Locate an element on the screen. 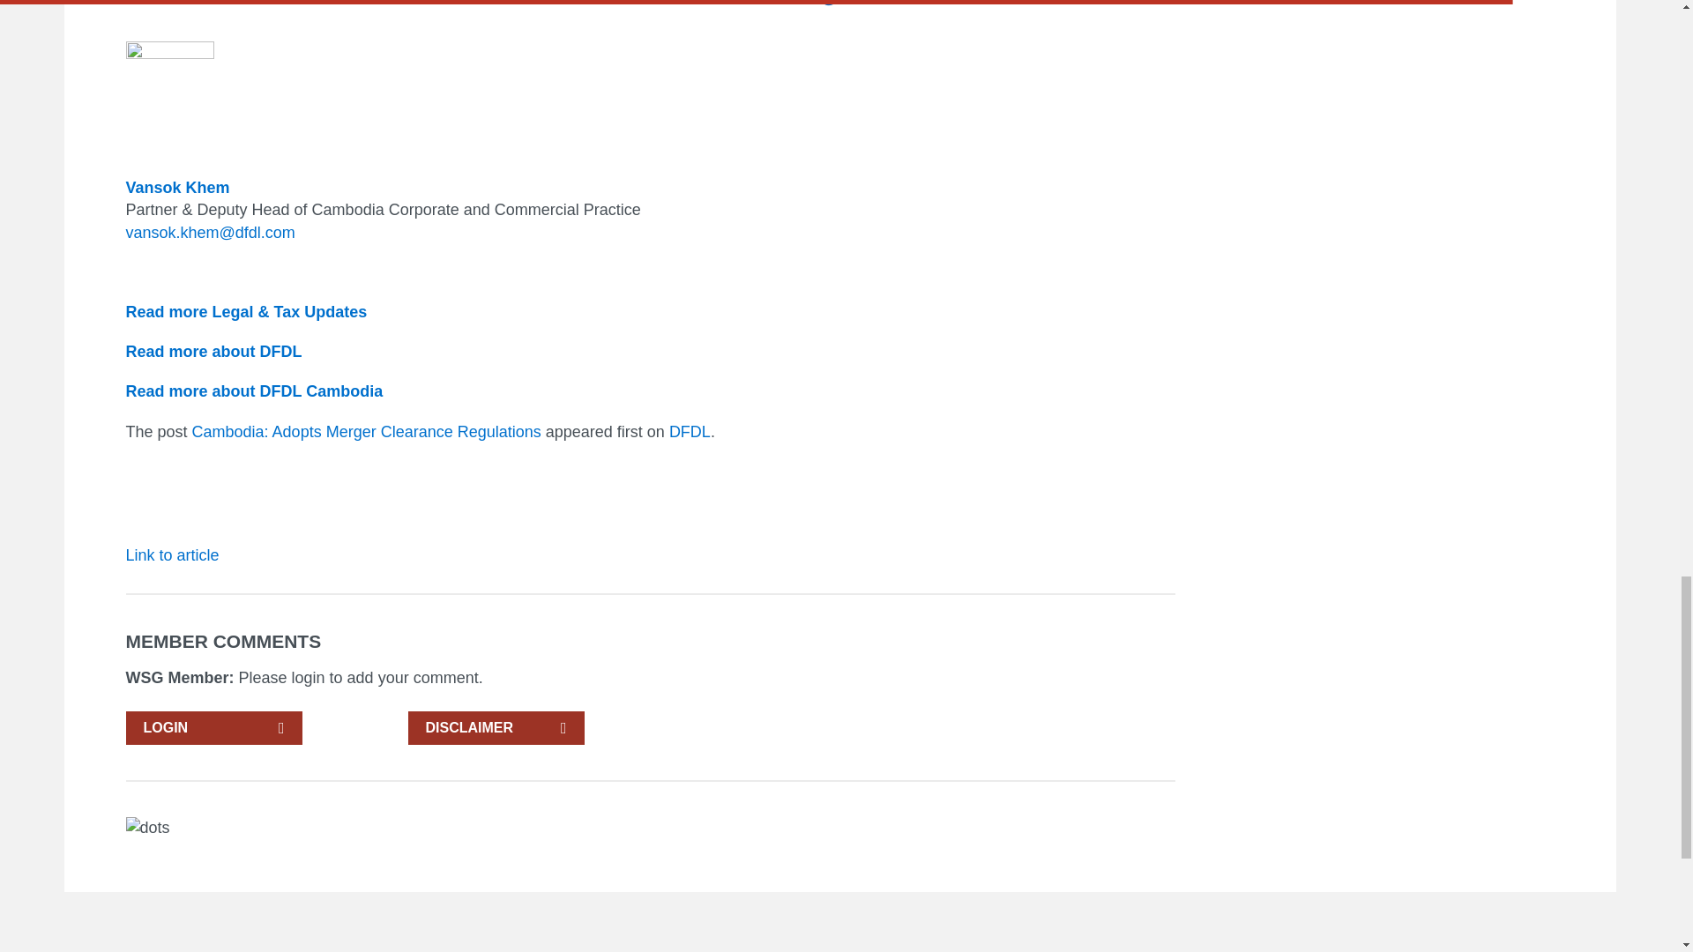 This screenshot has width=1693, height=952. DFDL is located at coordinates (690, 432).